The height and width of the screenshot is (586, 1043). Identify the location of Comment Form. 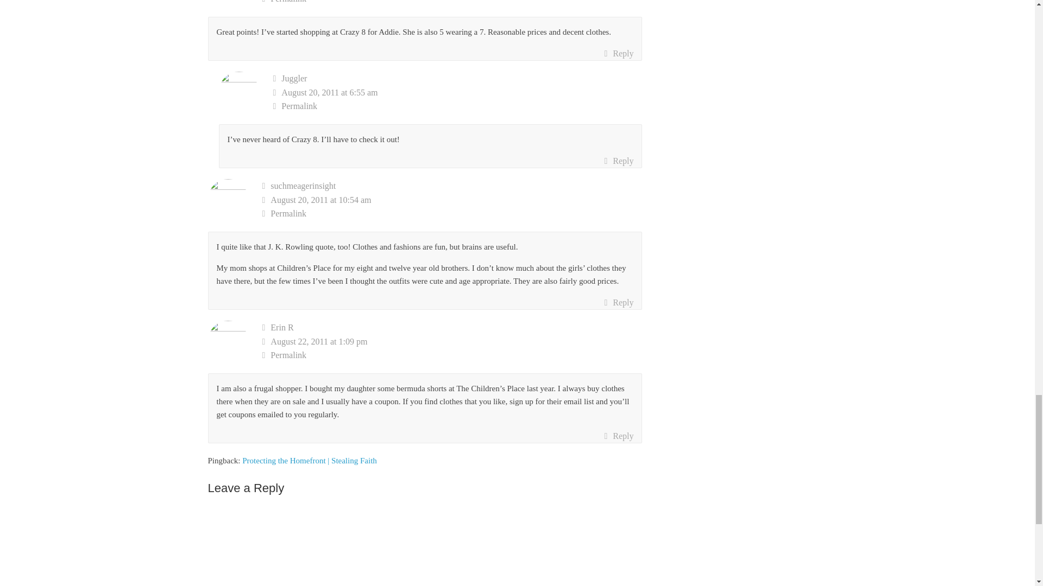
(425, 546).